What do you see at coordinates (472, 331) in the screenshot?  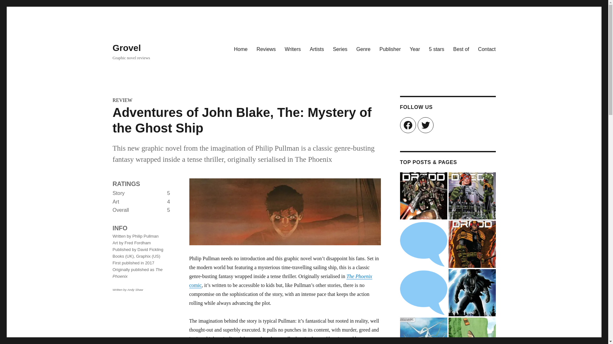 I see `Betelgeuse 2: The Caves` at bounding box center [472, 331].